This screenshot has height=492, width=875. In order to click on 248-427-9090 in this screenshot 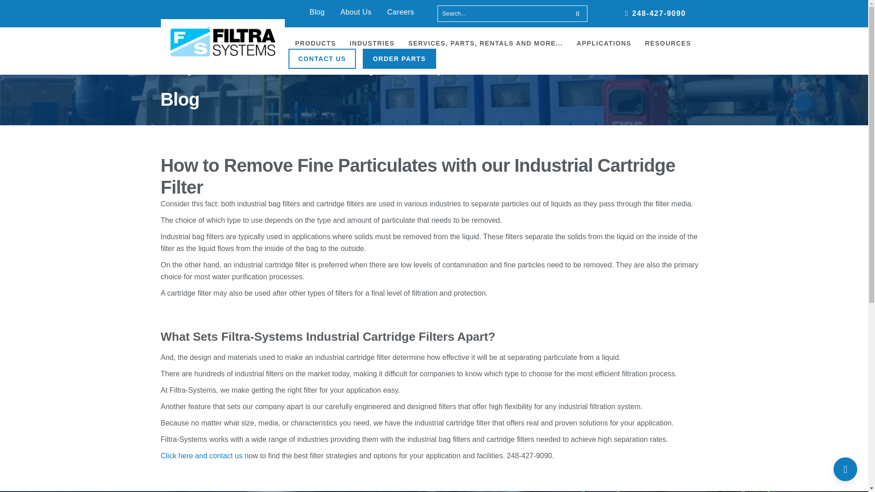, I will do `click(655, 13)`.